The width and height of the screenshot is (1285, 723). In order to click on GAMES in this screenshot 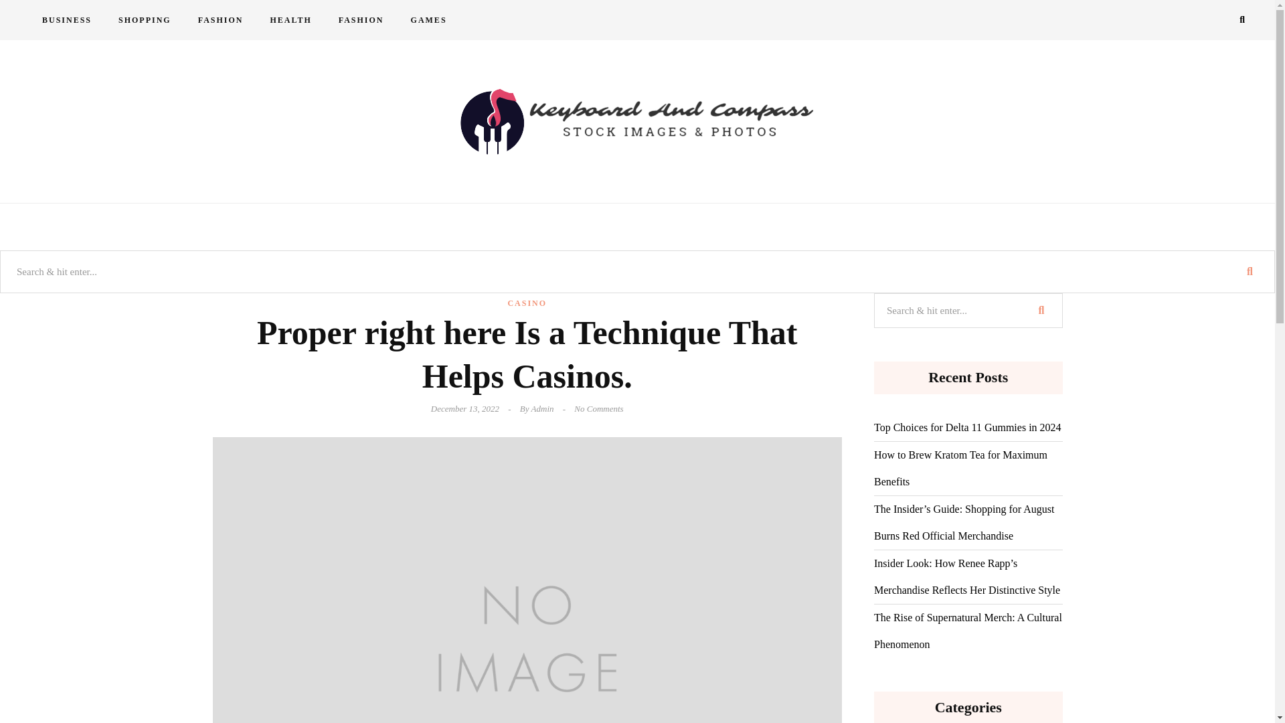, I will do `click(428, 20)`.